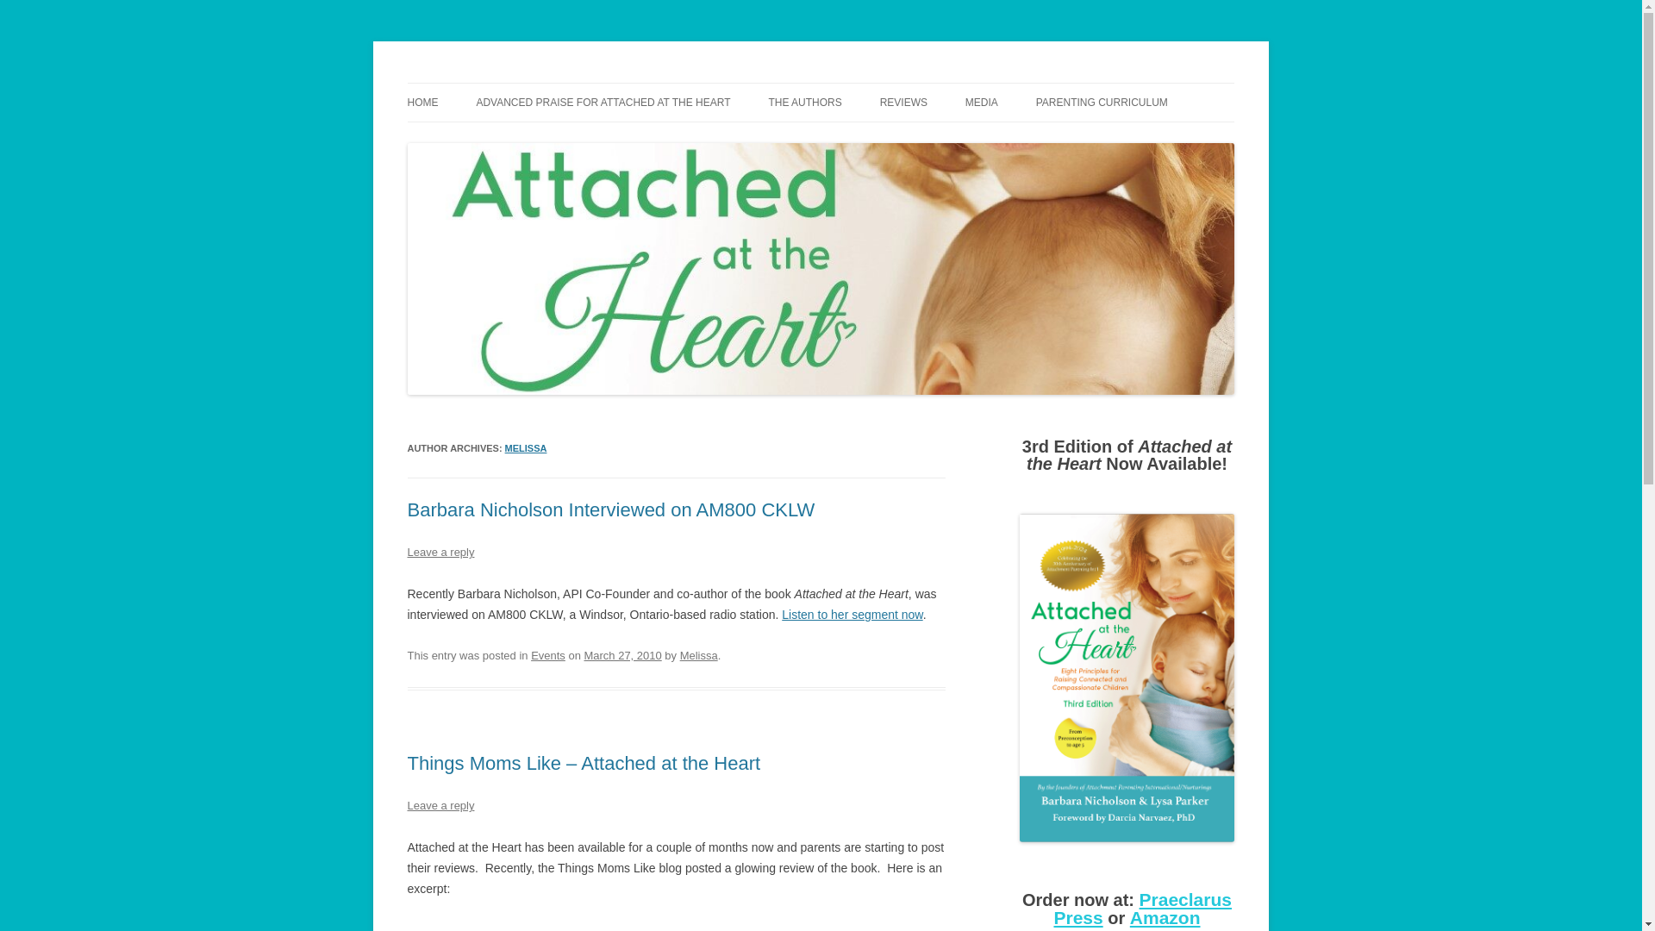 Image resolution: width=1655 pixels, height=931 pixels. What do you see at coordinates (610, 509) in the screenshot?
I see `Barbara Nicholson Interviewed on AM800 CKLW` at bounding box center [610, 509].